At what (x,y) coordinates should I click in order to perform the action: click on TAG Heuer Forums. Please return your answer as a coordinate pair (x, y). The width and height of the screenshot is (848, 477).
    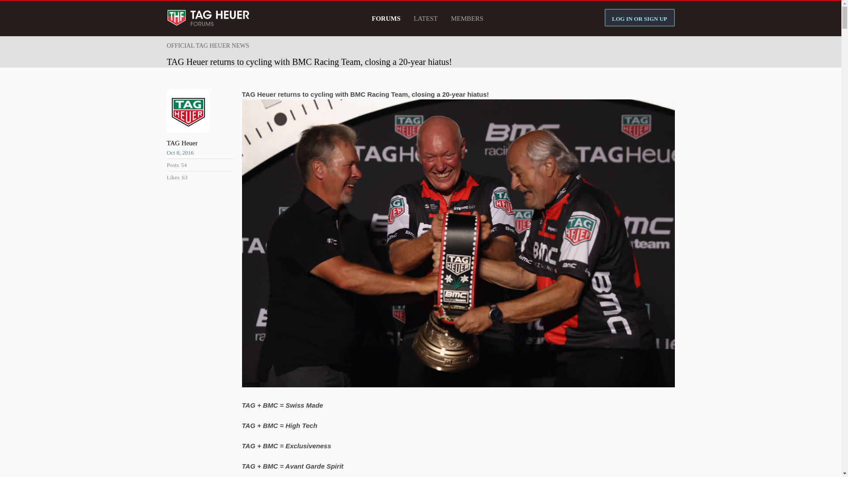
    Looking at the image, I should click on (209, 19).